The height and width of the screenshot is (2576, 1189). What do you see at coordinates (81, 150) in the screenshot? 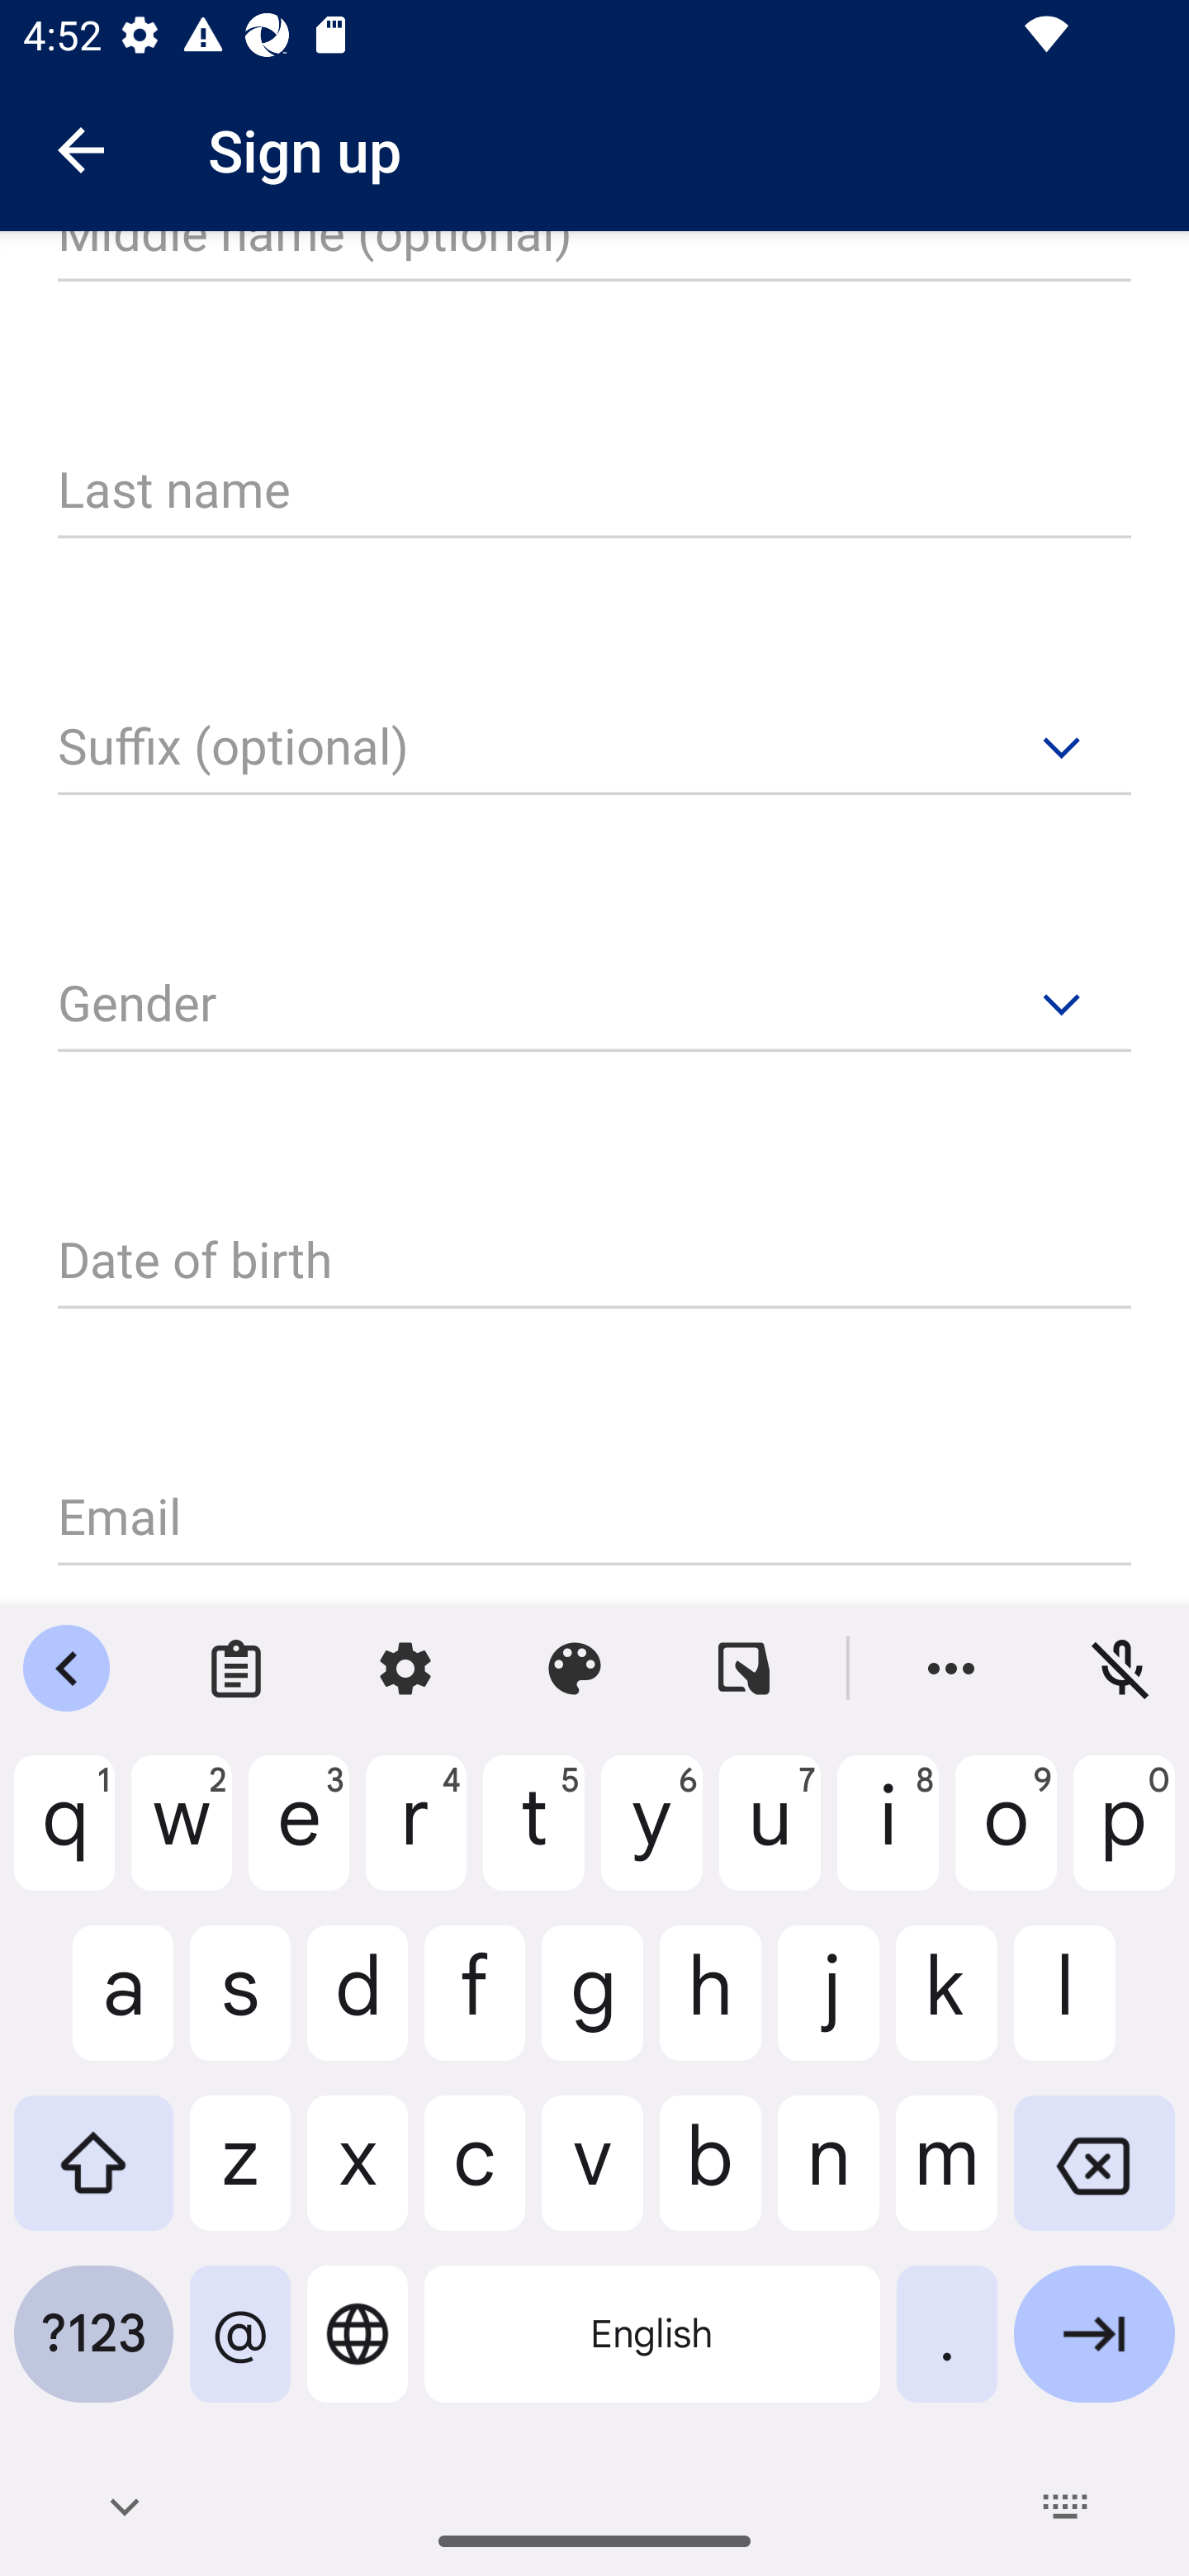
I see `Navigate up` at bounding box center [81, 150].